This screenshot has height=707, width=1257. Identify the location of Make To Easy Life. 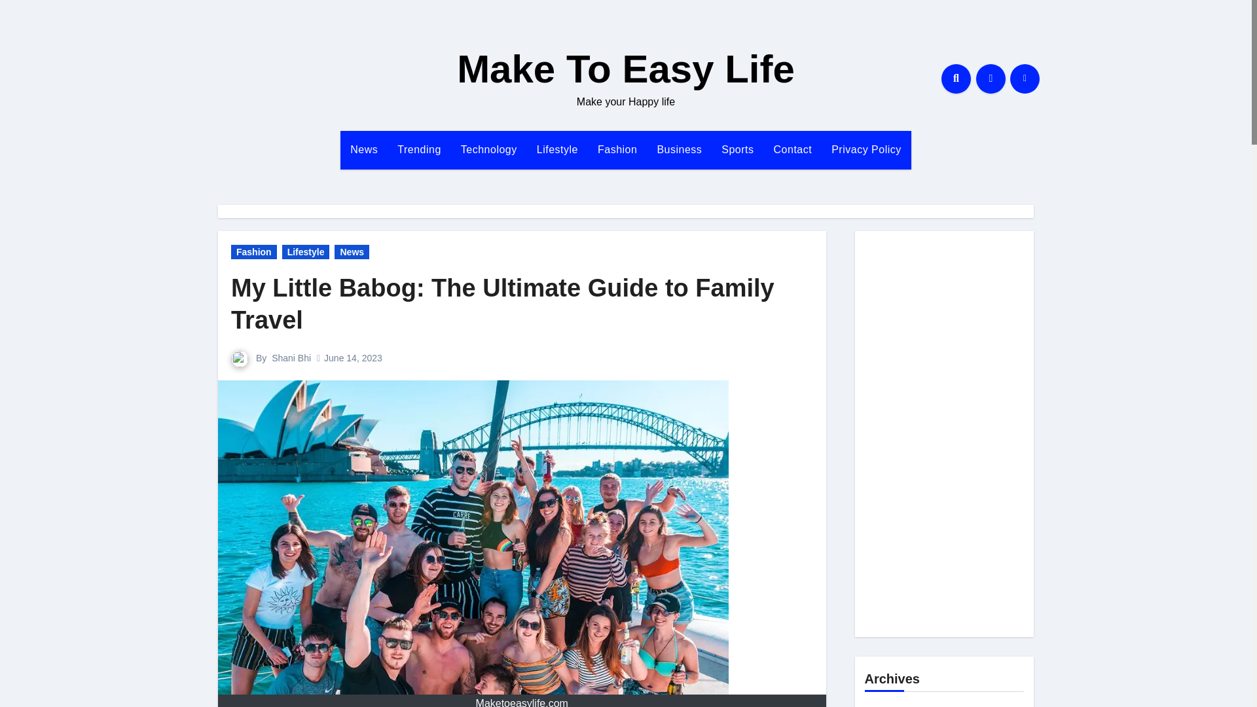
(626, 69).